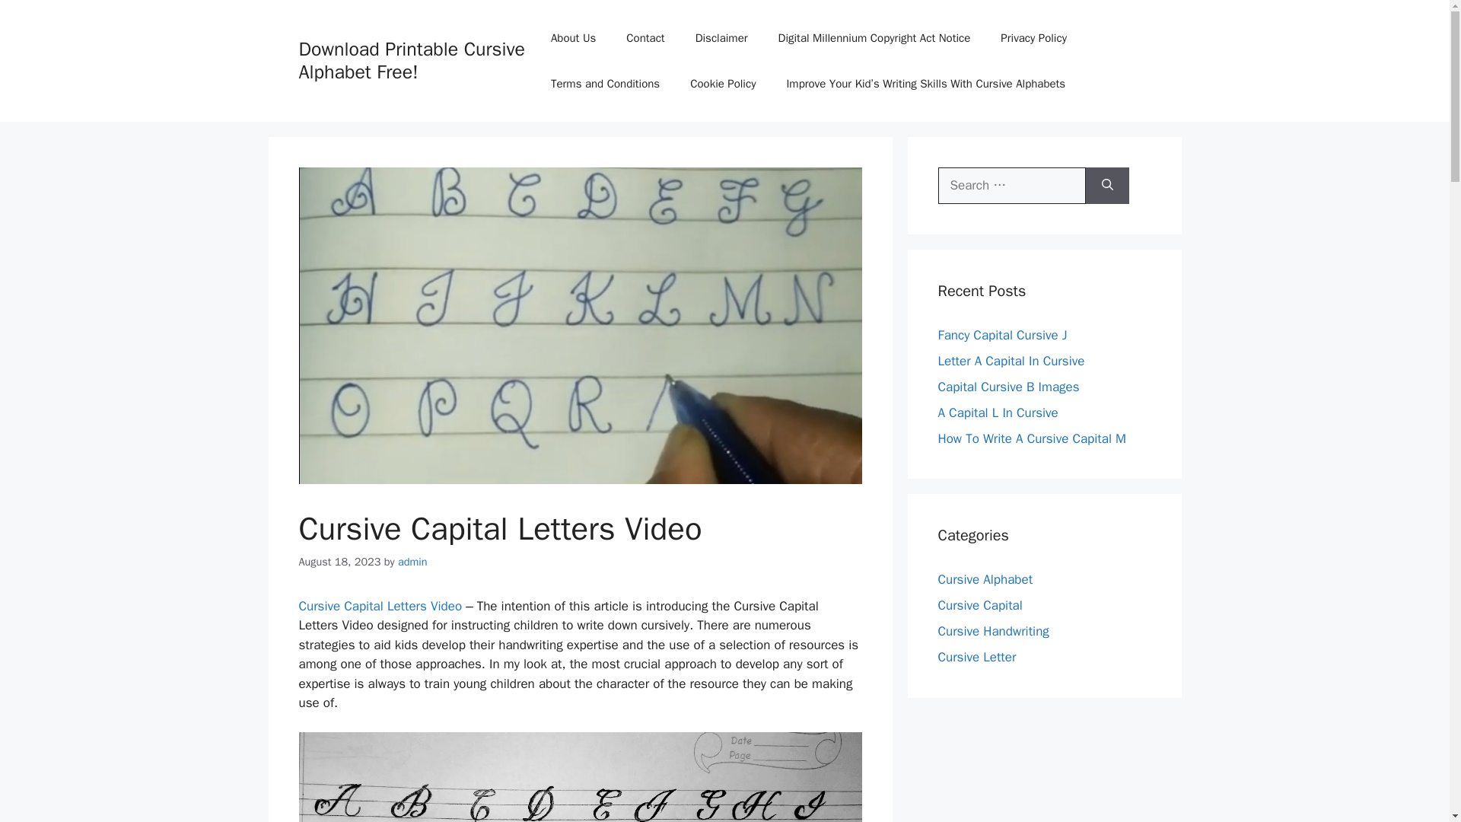 The image size is (1461, 822). I want to click on Cursive Capital Letters Video, so click(379, 606).